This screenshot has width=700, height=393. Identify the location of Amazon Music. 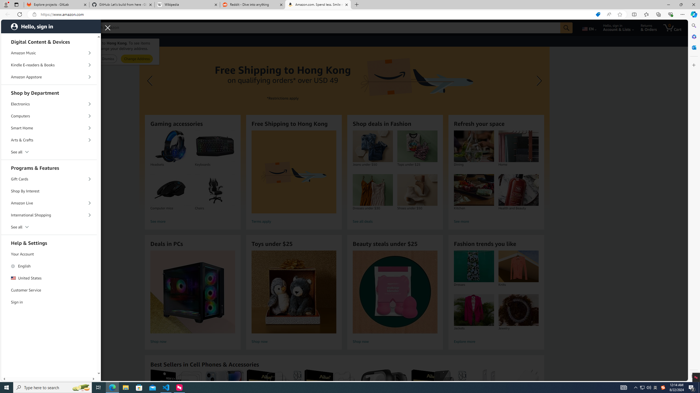
(49, 53).